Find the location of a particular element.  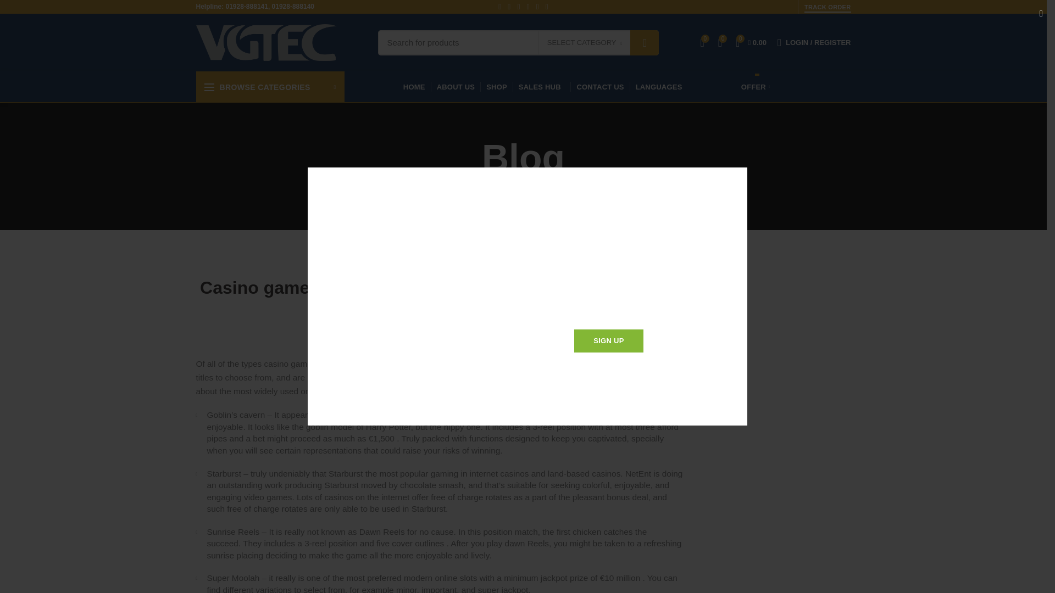

TRACK ORDER is located at coordinates (828, 8).